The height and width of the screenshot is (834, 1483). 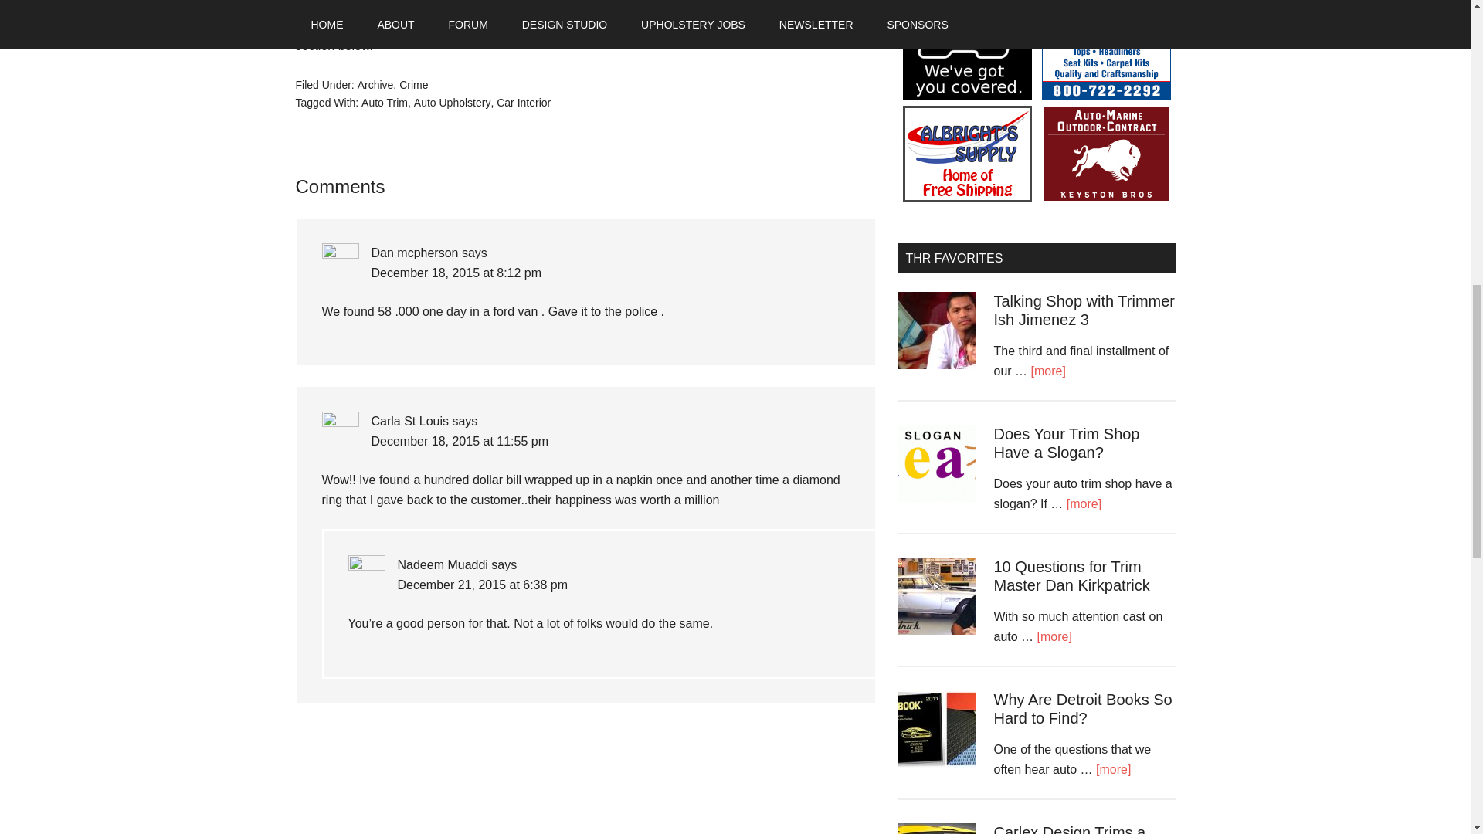 What do you see at coordinates (459, 440) in the screenshot?
I see `December 18, 2015 at 11:55 pm` at bounding box center [459, 440].